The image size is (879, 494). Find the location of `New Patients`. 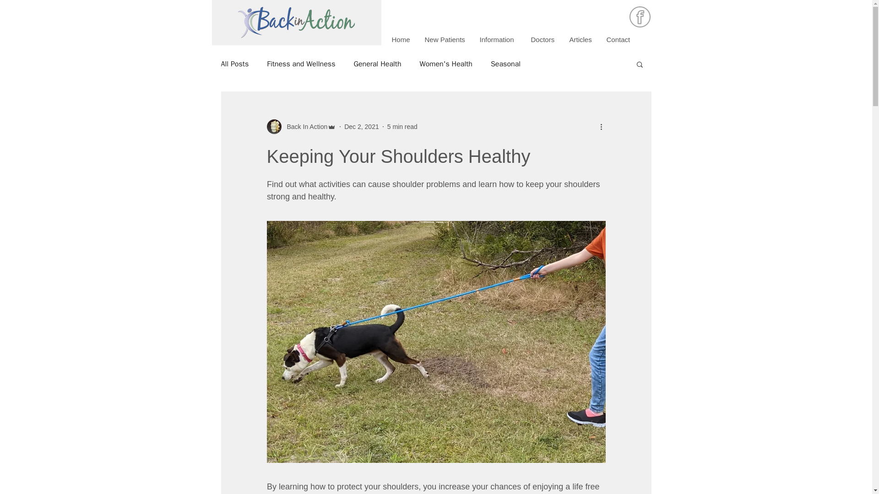

New Patients is located at coordinates (445, 39).